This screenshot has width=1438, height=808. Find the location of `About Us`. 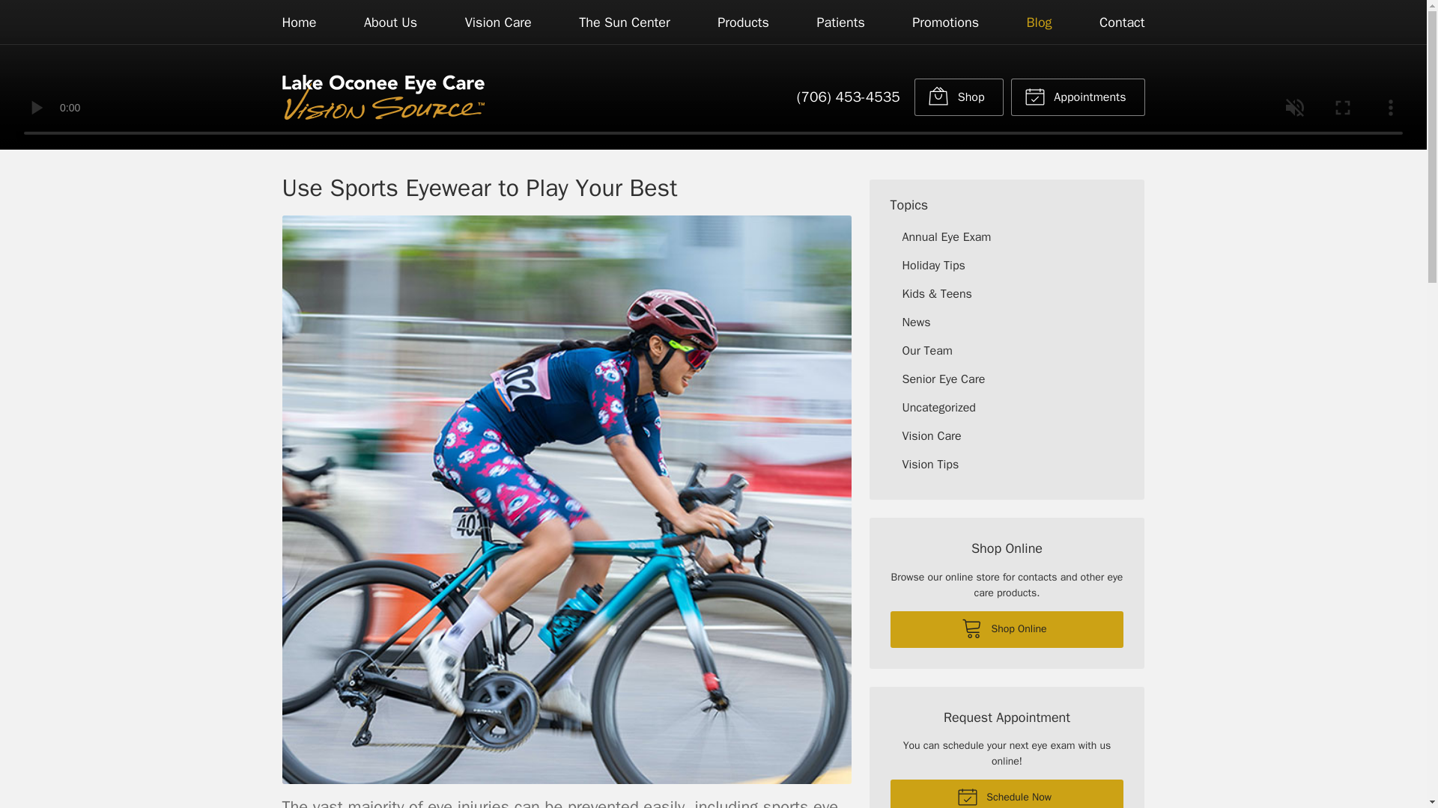

About Us is located at coordinates (389, 22).